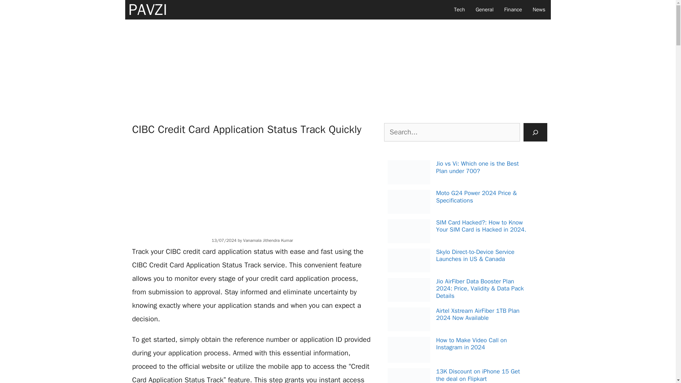  What do you see at coordinates (148, 10) in the screenshot?
I see `PAVZI` at bounding box center [148, 10].